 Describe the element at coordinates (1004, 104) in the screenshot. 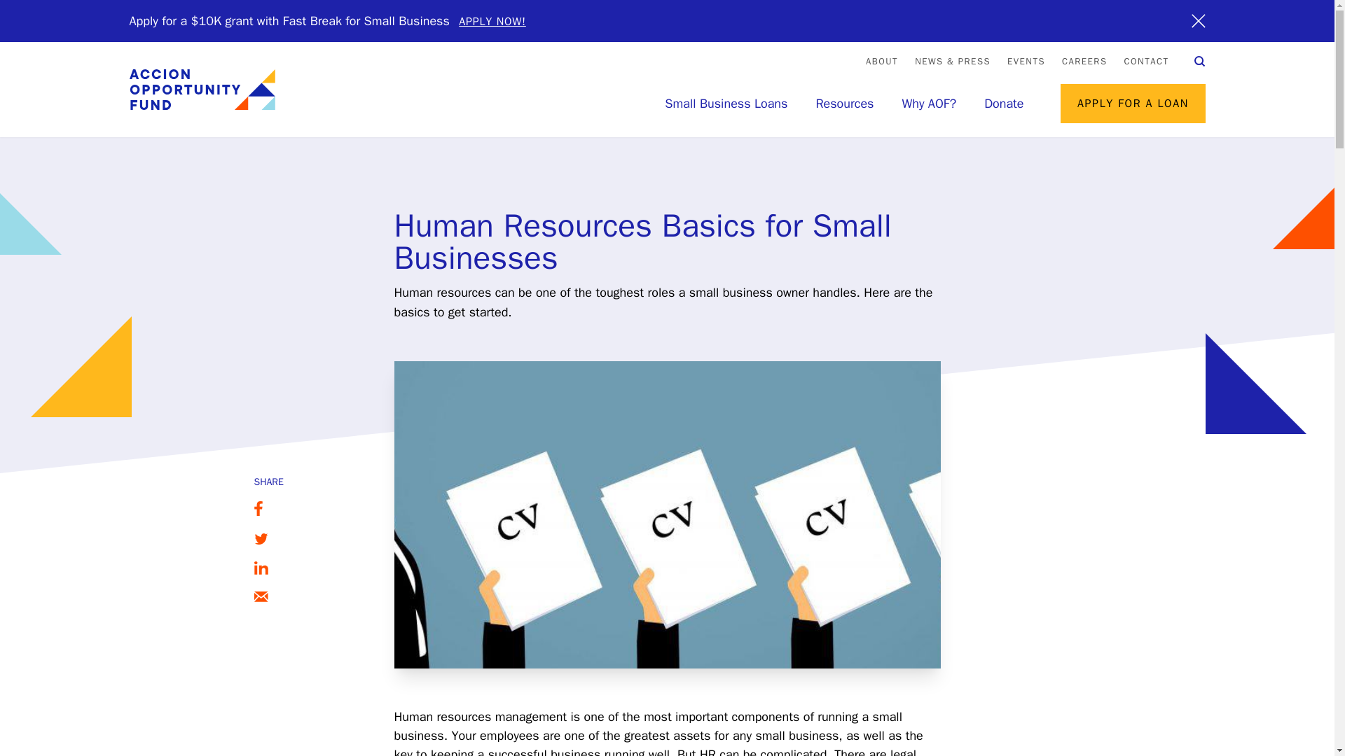

I see `Donate` at that location.